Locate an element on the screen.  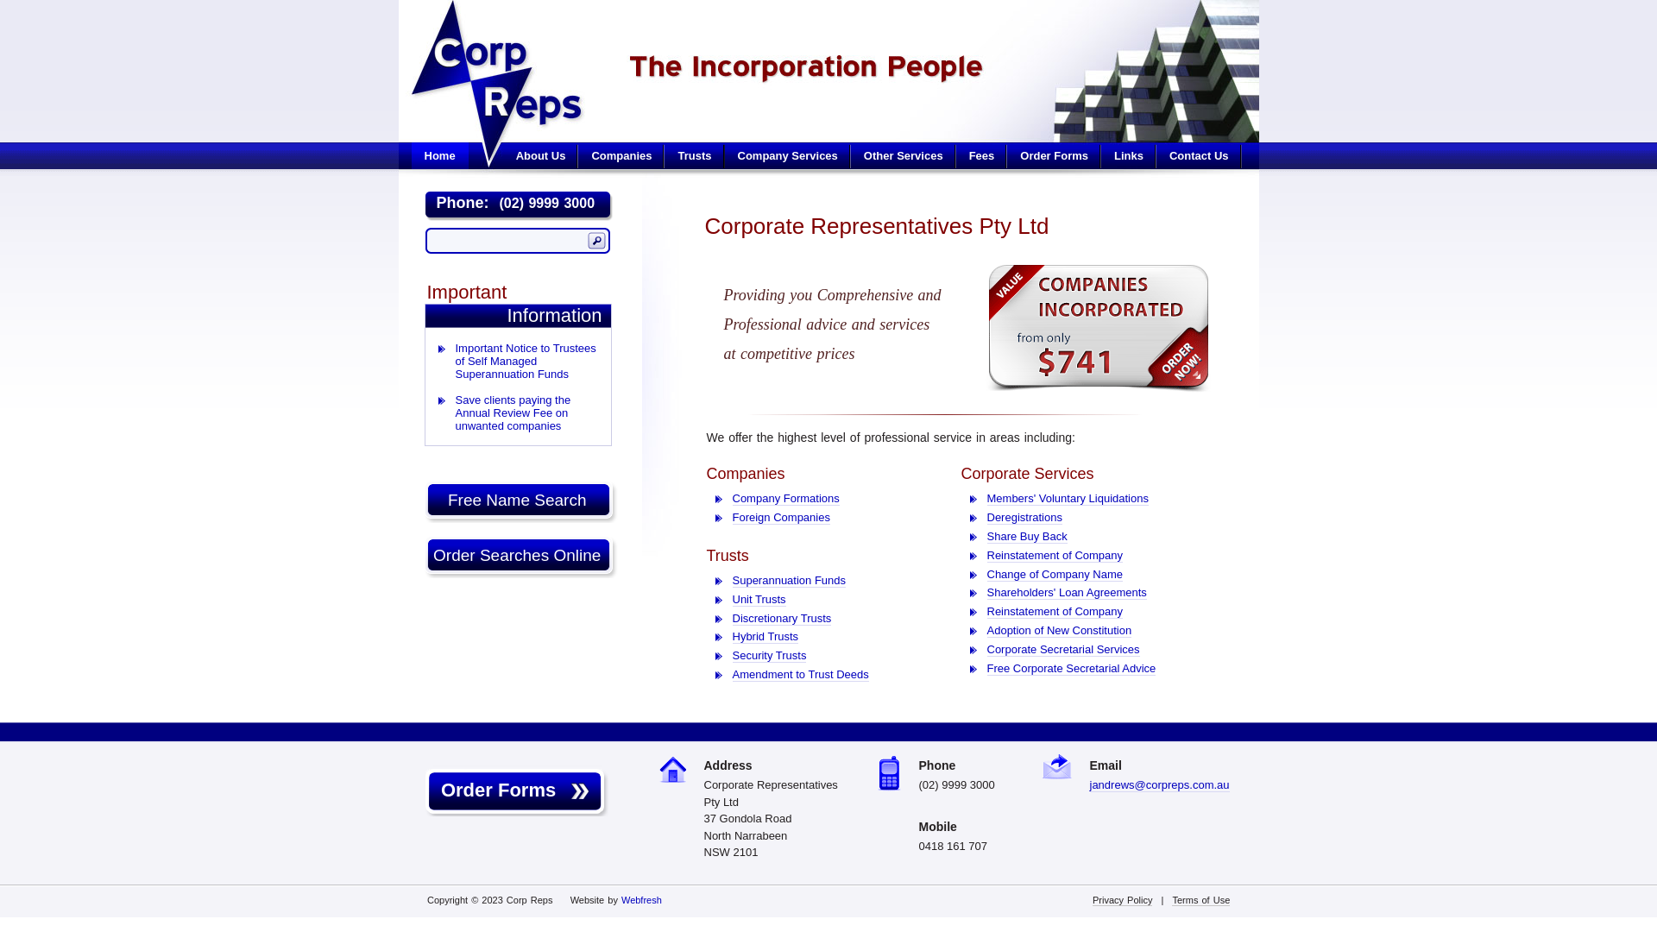
Change of Company Name is located at coordinates (1055, 575).